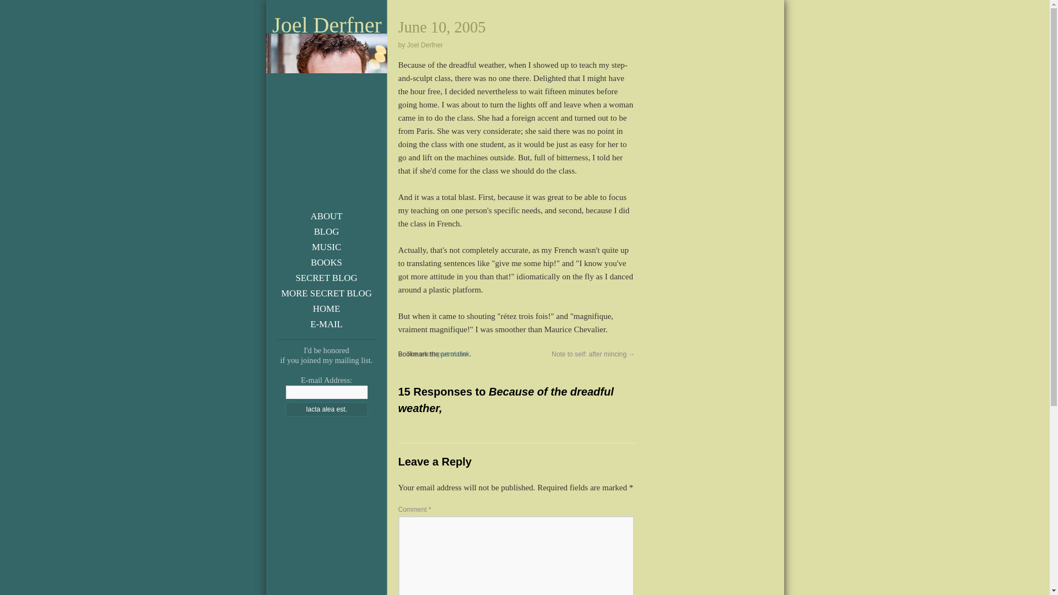 Image resolution: width=1058 pixels, height=595 pixels. Describe the element at coordinates (455, 354) in the screenshot. I see `Permalink to Because of the dreadful weather,` at that location.